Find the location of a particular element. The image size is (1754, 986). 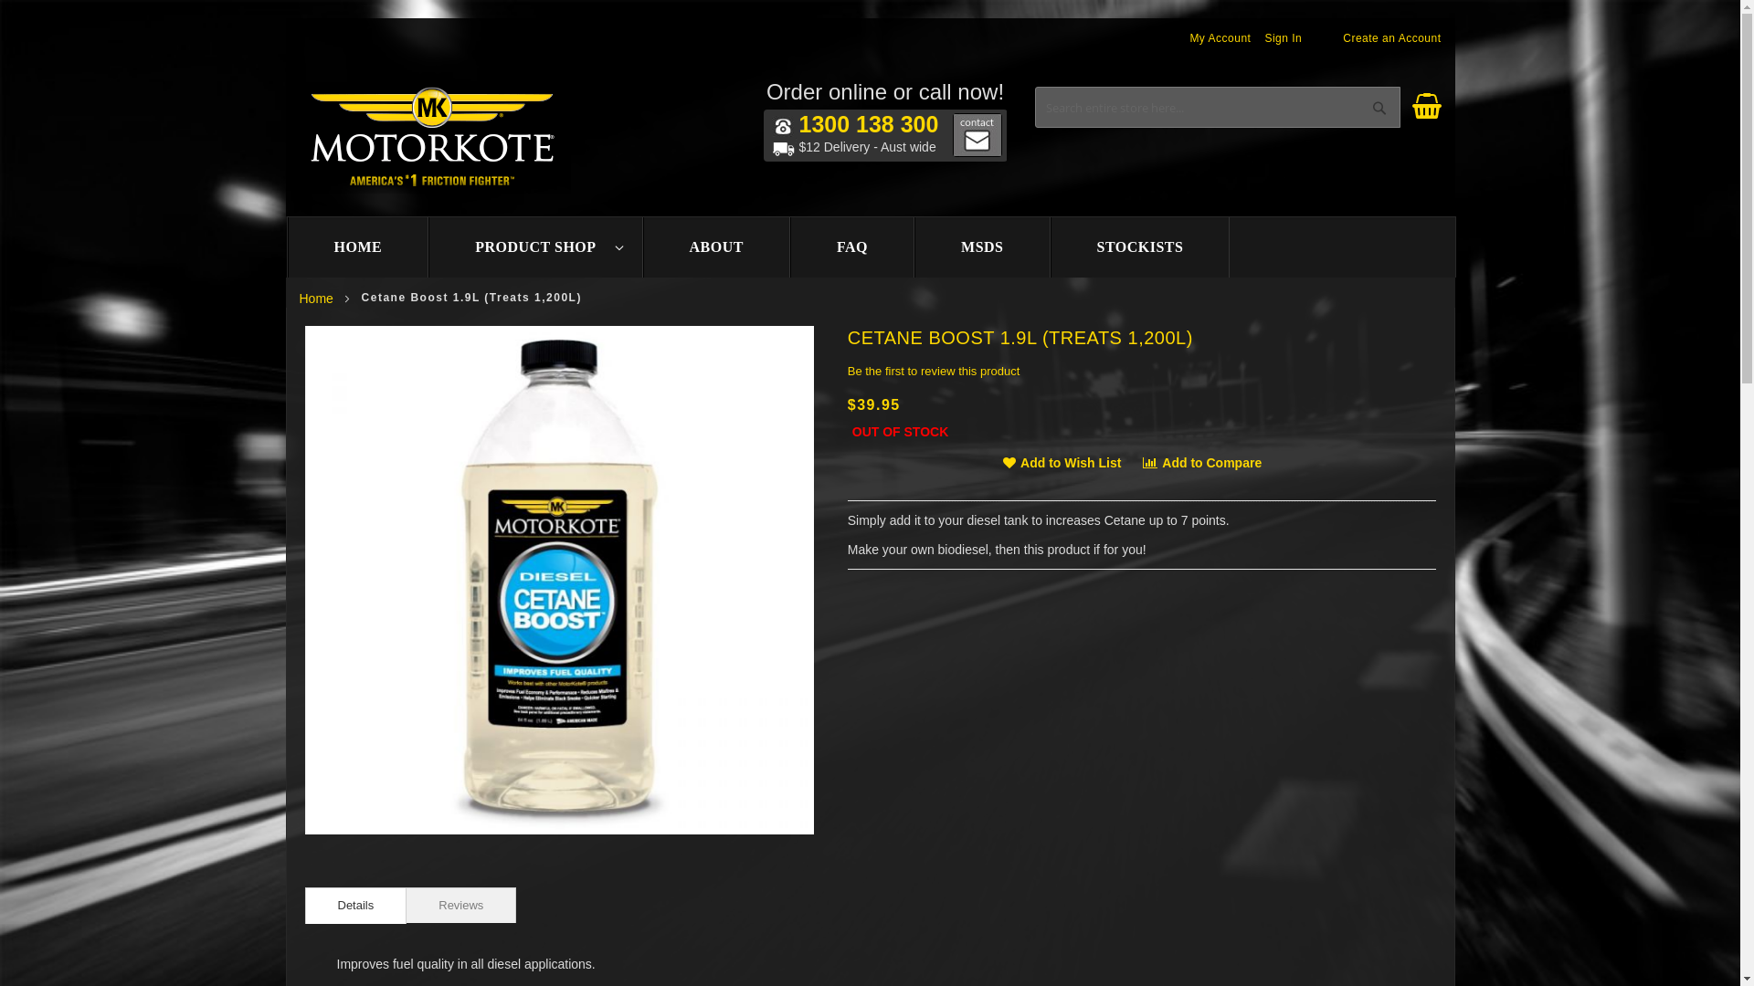

Twitter Follow Button is located at coordinates (1202, 151).